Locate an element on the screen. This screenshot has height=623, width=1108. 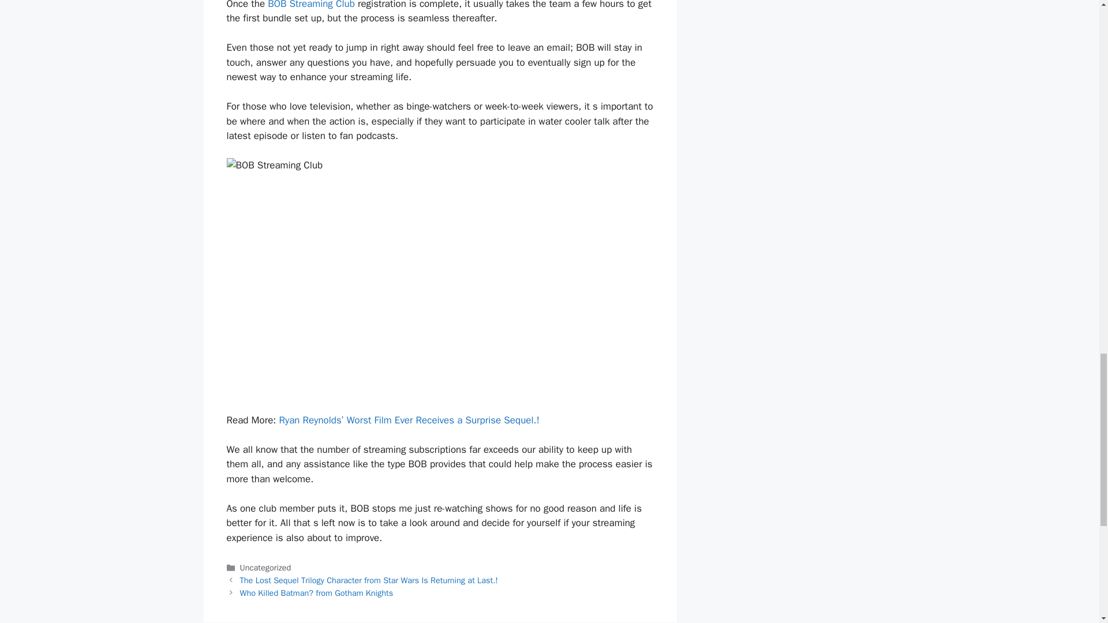
BOB Streaming Club is located at coordinates (309, 5).